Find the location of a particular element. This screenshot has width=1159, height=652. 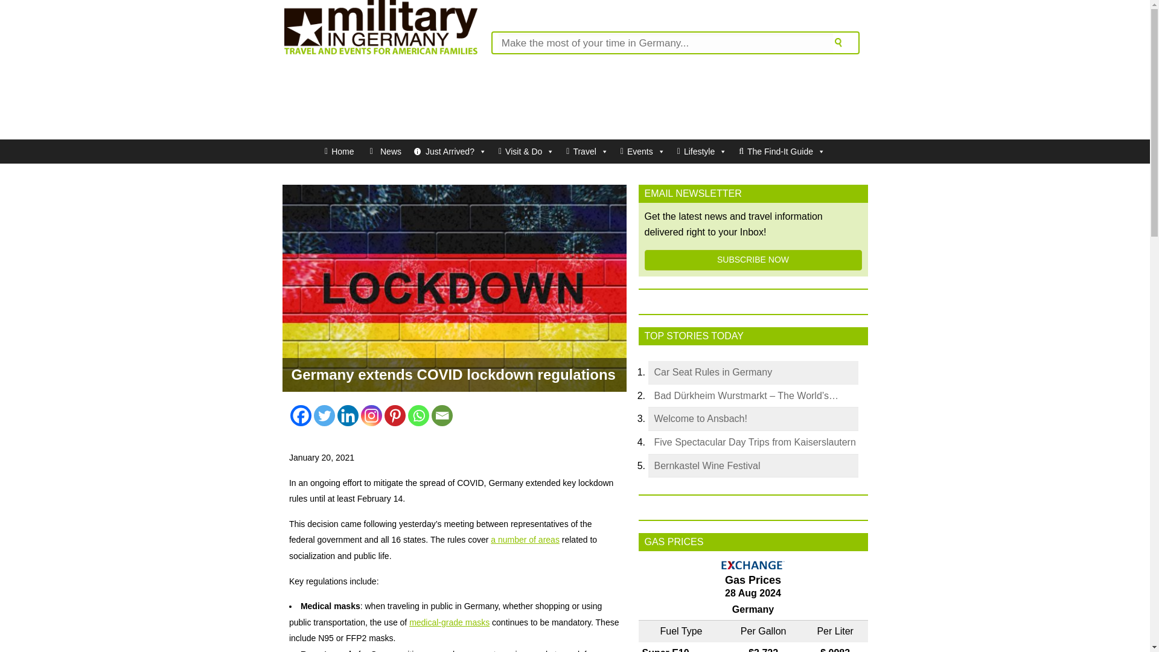

Places to Visit is located at coordinates (587, 152).